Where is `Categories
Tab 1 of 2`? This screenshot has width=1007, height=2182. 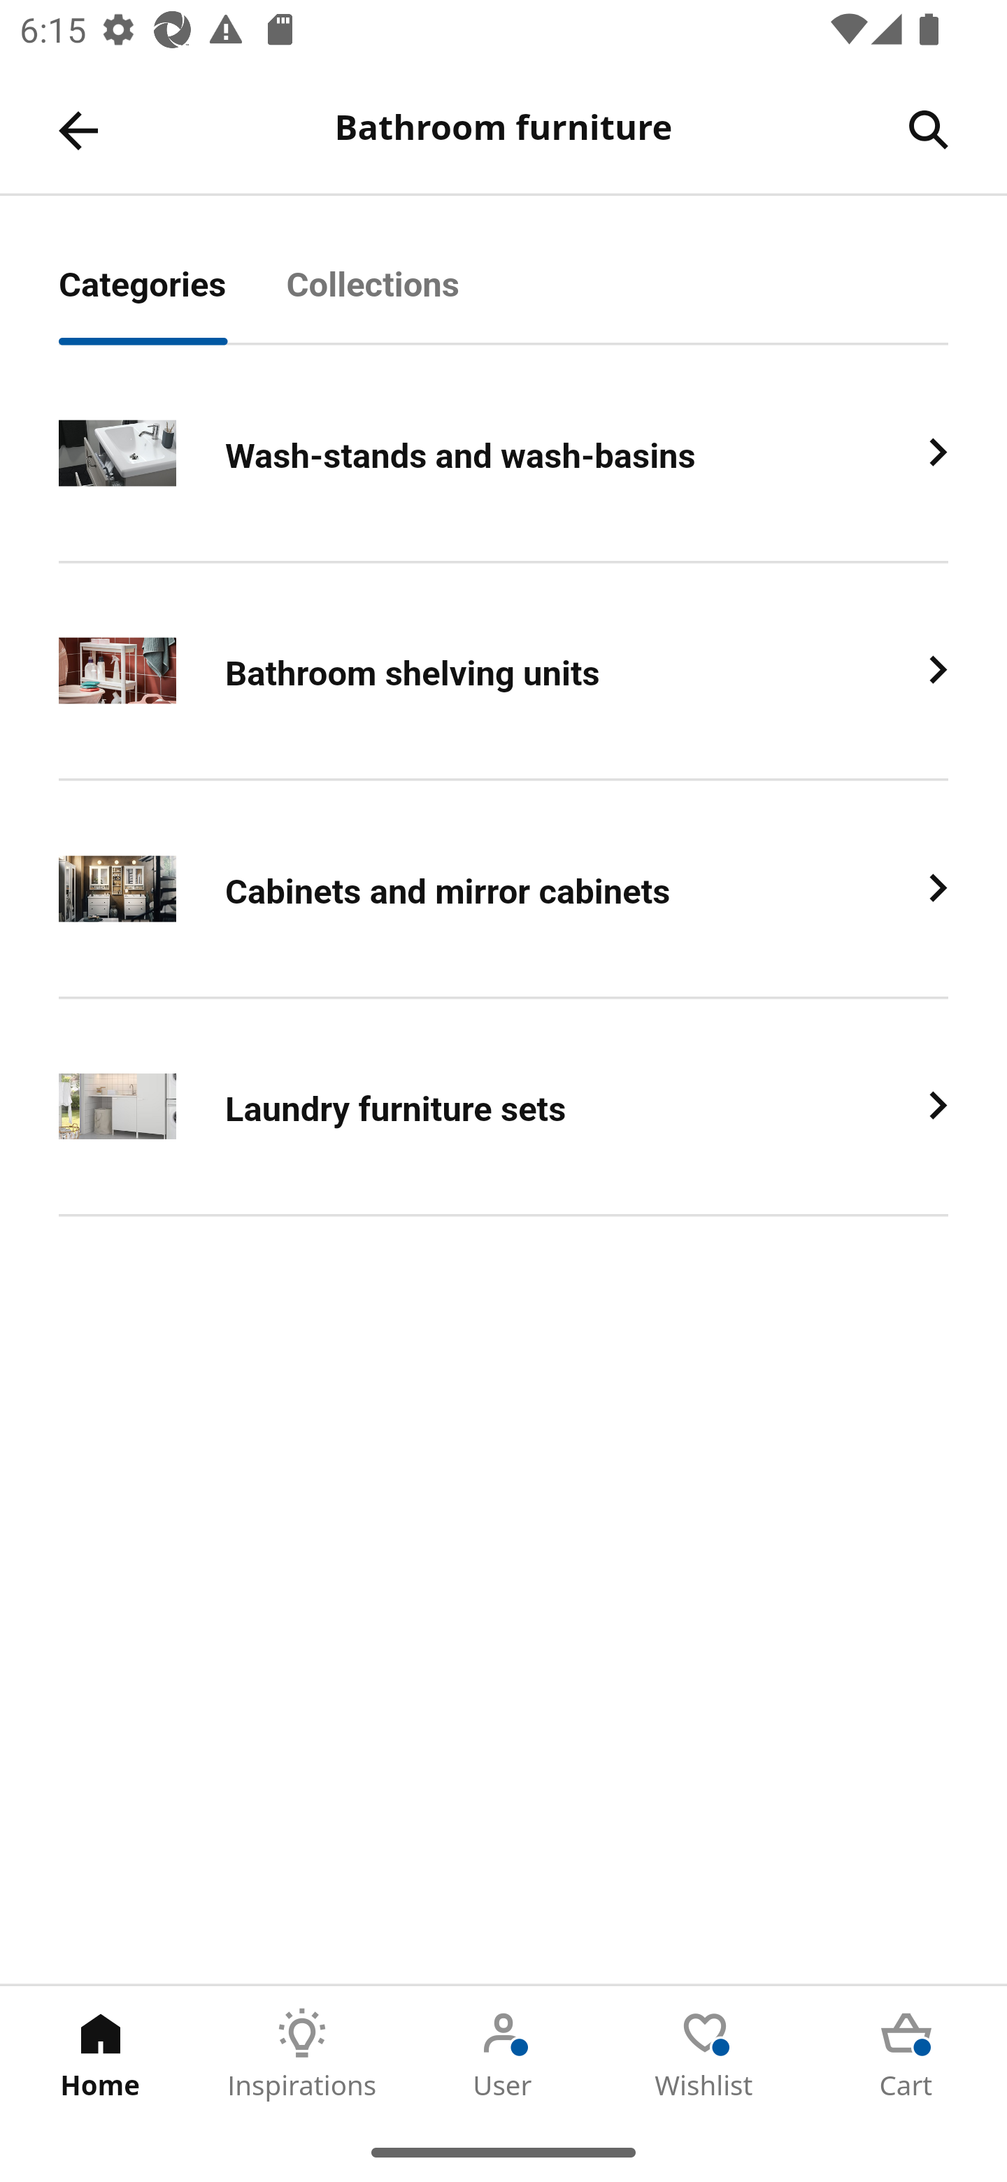
Categories
Tab 1 of 2 is located at coordinates (172, 299).